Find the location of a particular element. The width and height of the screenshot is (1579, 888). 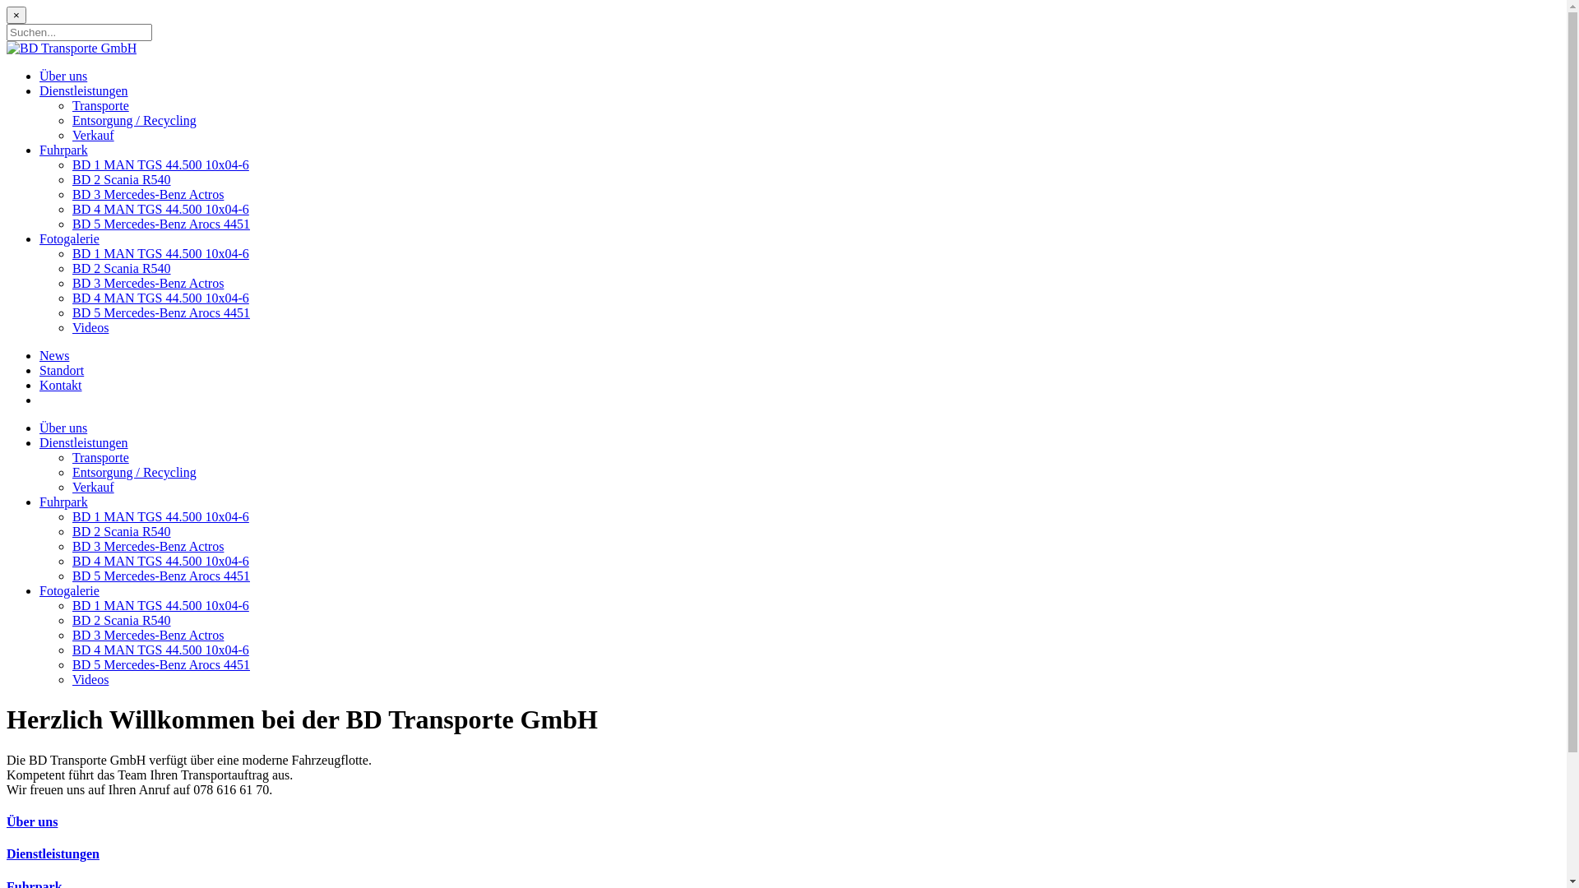

Transporte is located at coordinates (100, 105).